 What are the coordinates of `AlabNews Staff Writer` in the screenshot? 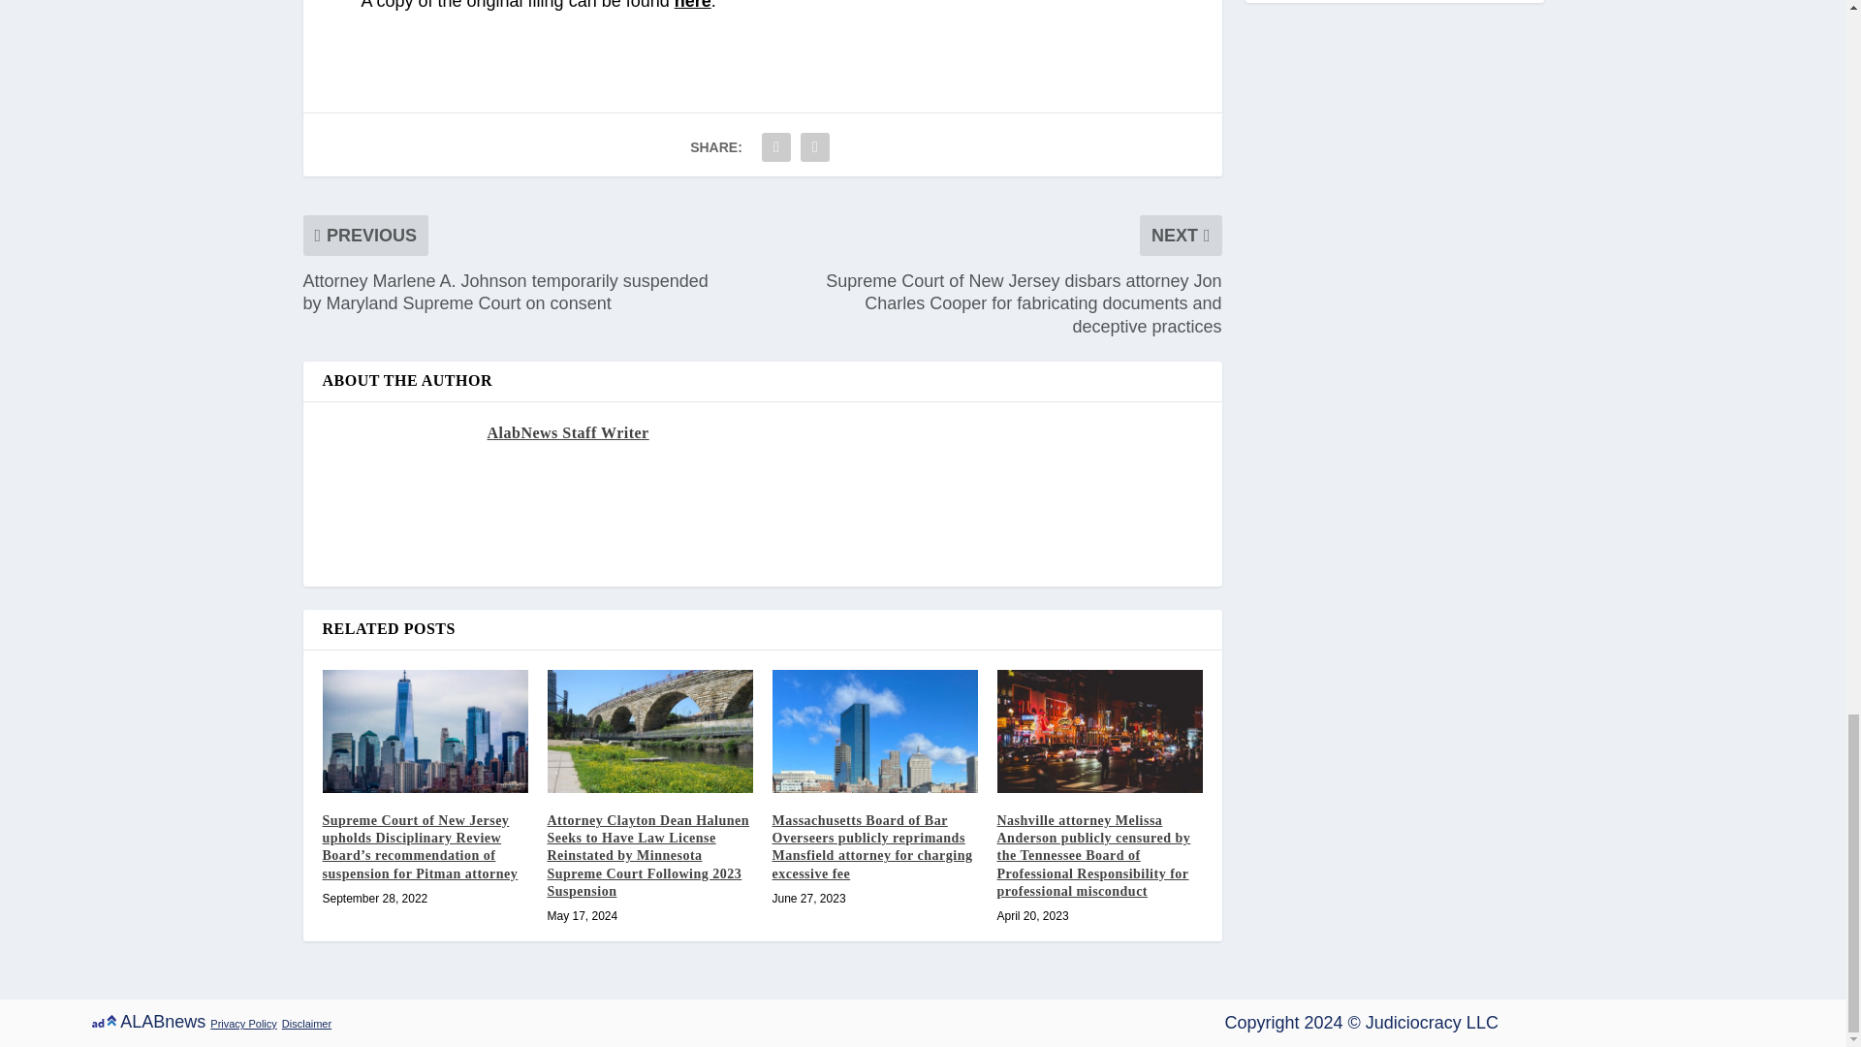 It's located at (566, 432).